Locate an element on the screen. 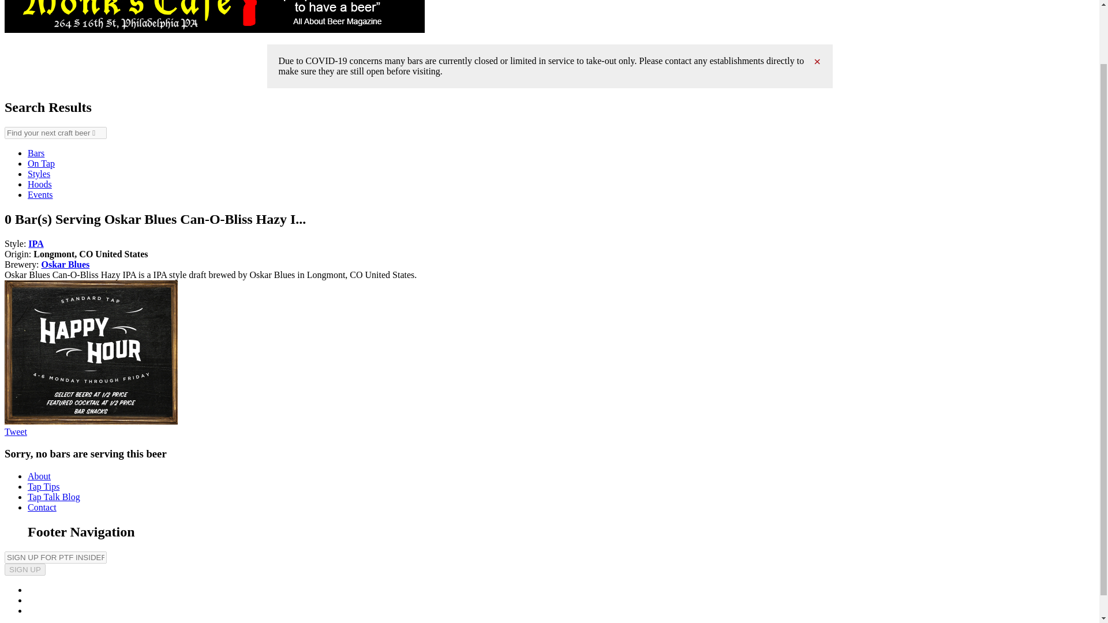 Image resolution: width=1108 pixels, height=623 pixels. SIGN UP is located at coordinates (24, 569).